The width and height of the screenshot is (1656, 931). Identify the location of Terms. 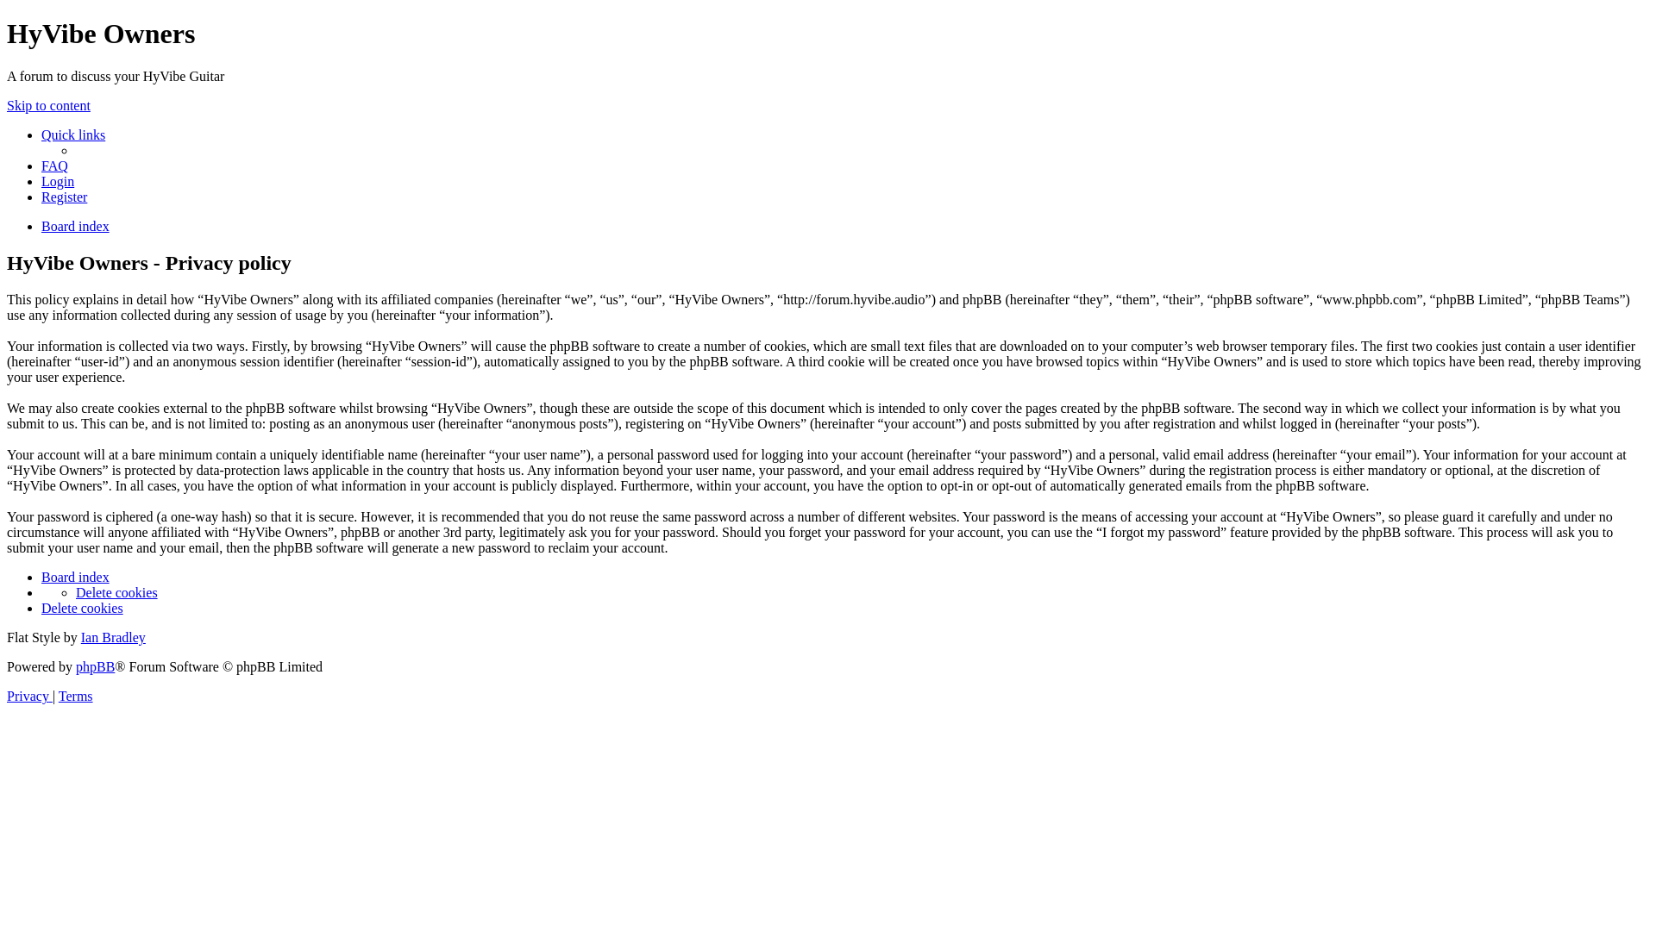
(76, 697).